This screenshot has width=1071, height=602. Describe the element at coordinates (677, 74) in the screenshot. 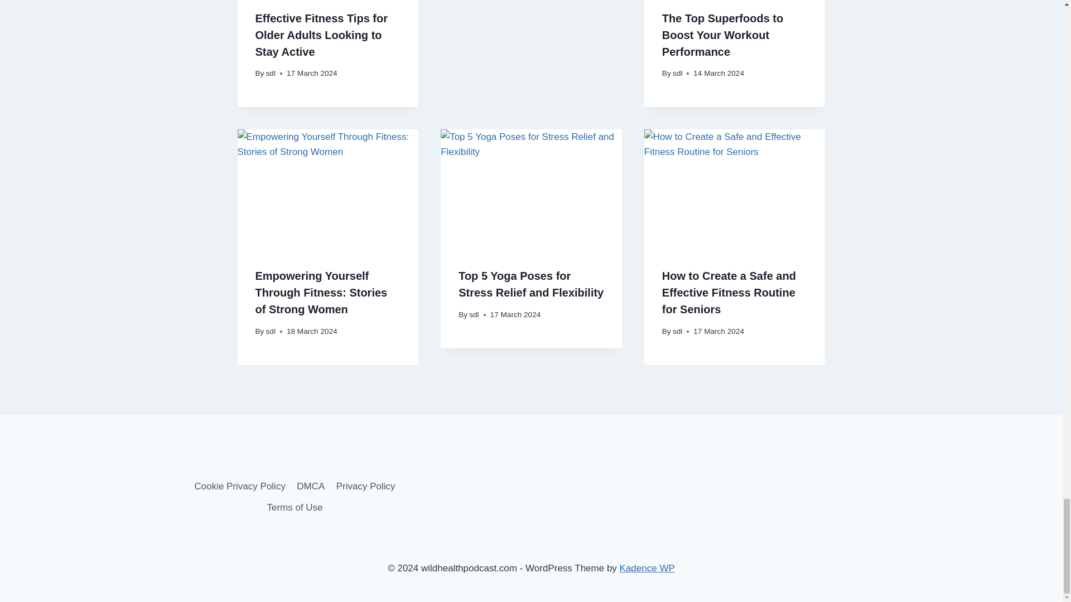

I see `sdl` at that location.